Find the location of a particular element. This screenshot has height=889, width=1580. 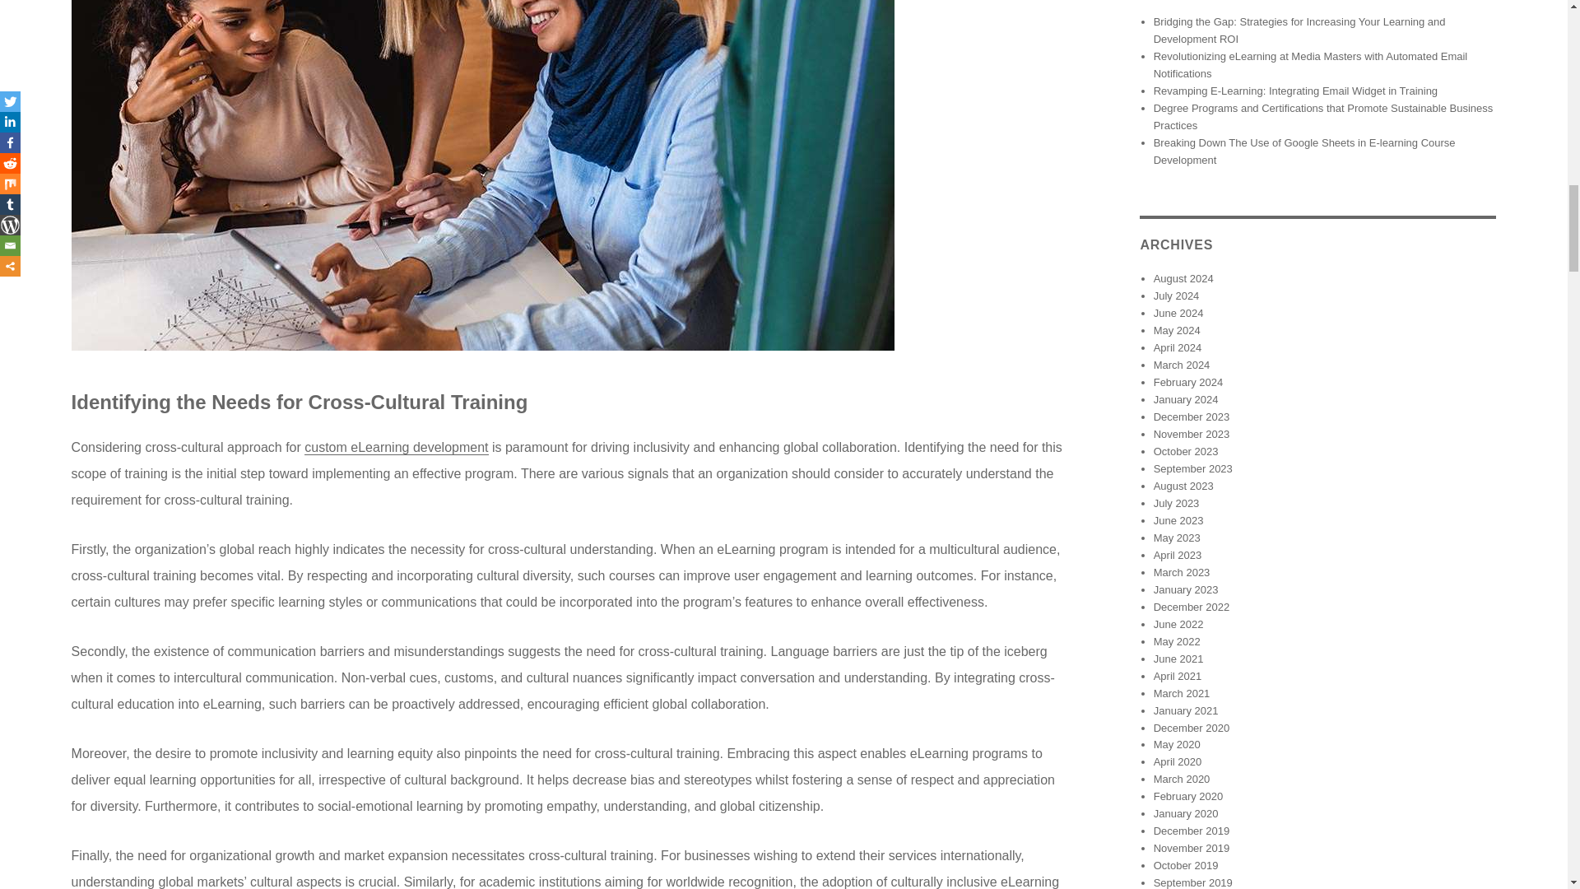

custom eLearning development is located at coordinates (397, 446).